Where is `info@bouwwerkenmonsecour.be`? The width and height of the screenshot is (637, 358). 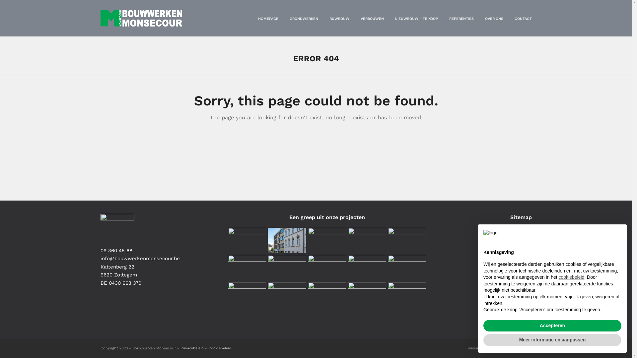 info@bouwwerkenmonsecour.be is located at coordinates (140, 259).